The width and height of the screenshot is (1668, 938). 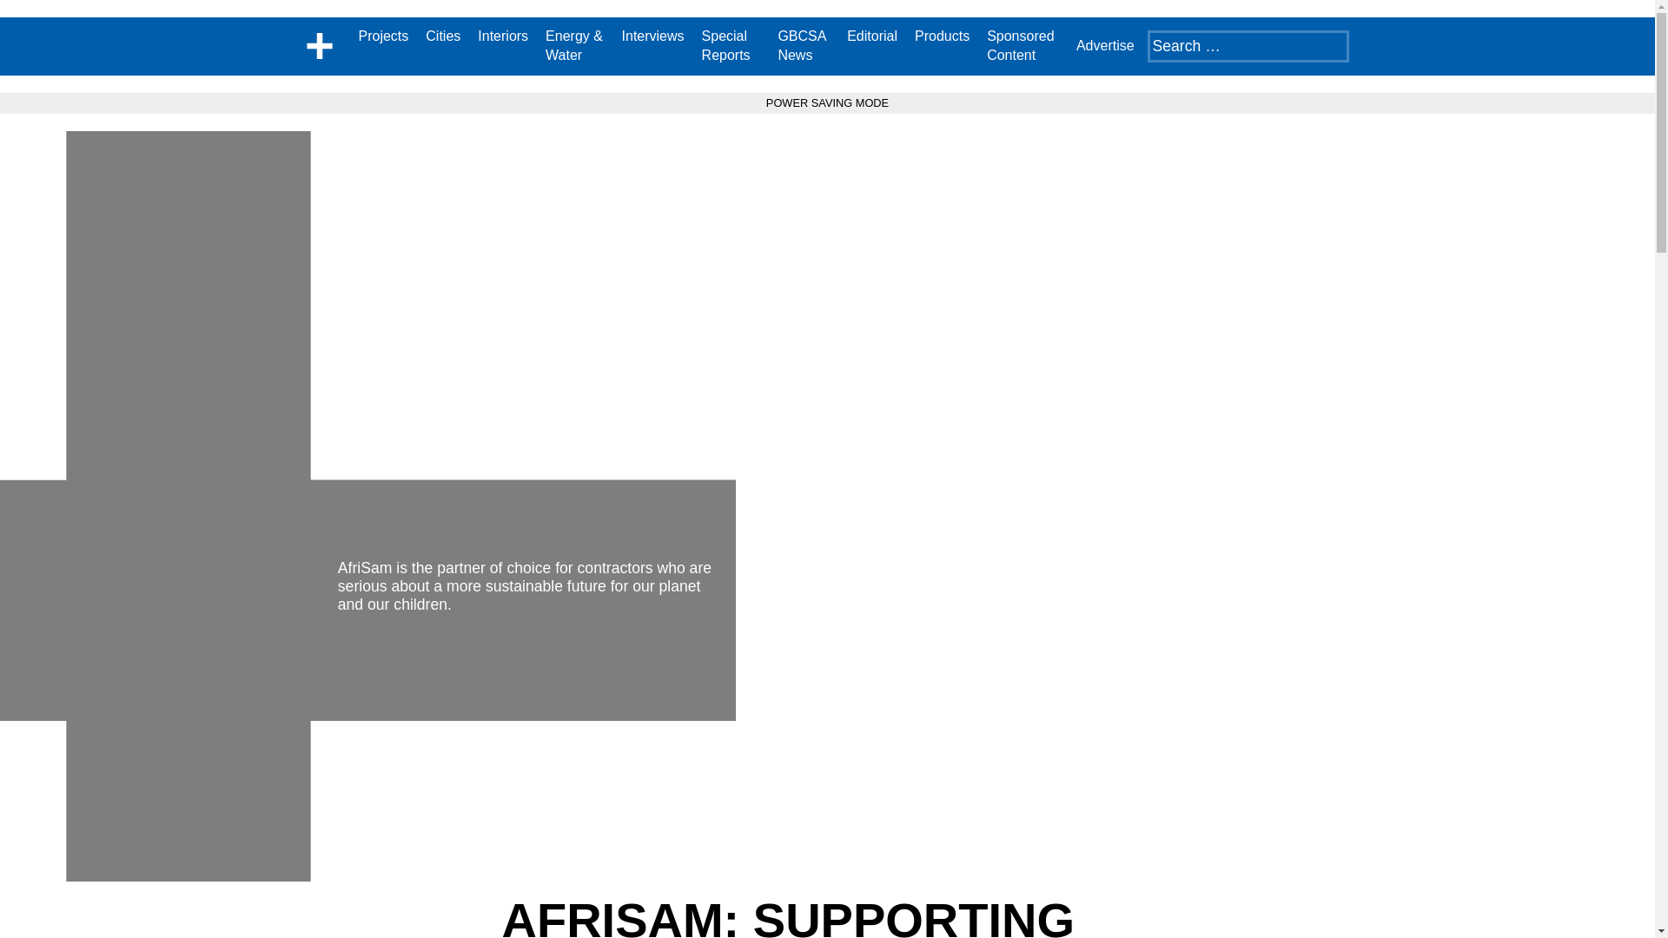 What do you see at coordinates (383, 36) in the screenshot?
I see `Projects` at bounding box center [383, 36].